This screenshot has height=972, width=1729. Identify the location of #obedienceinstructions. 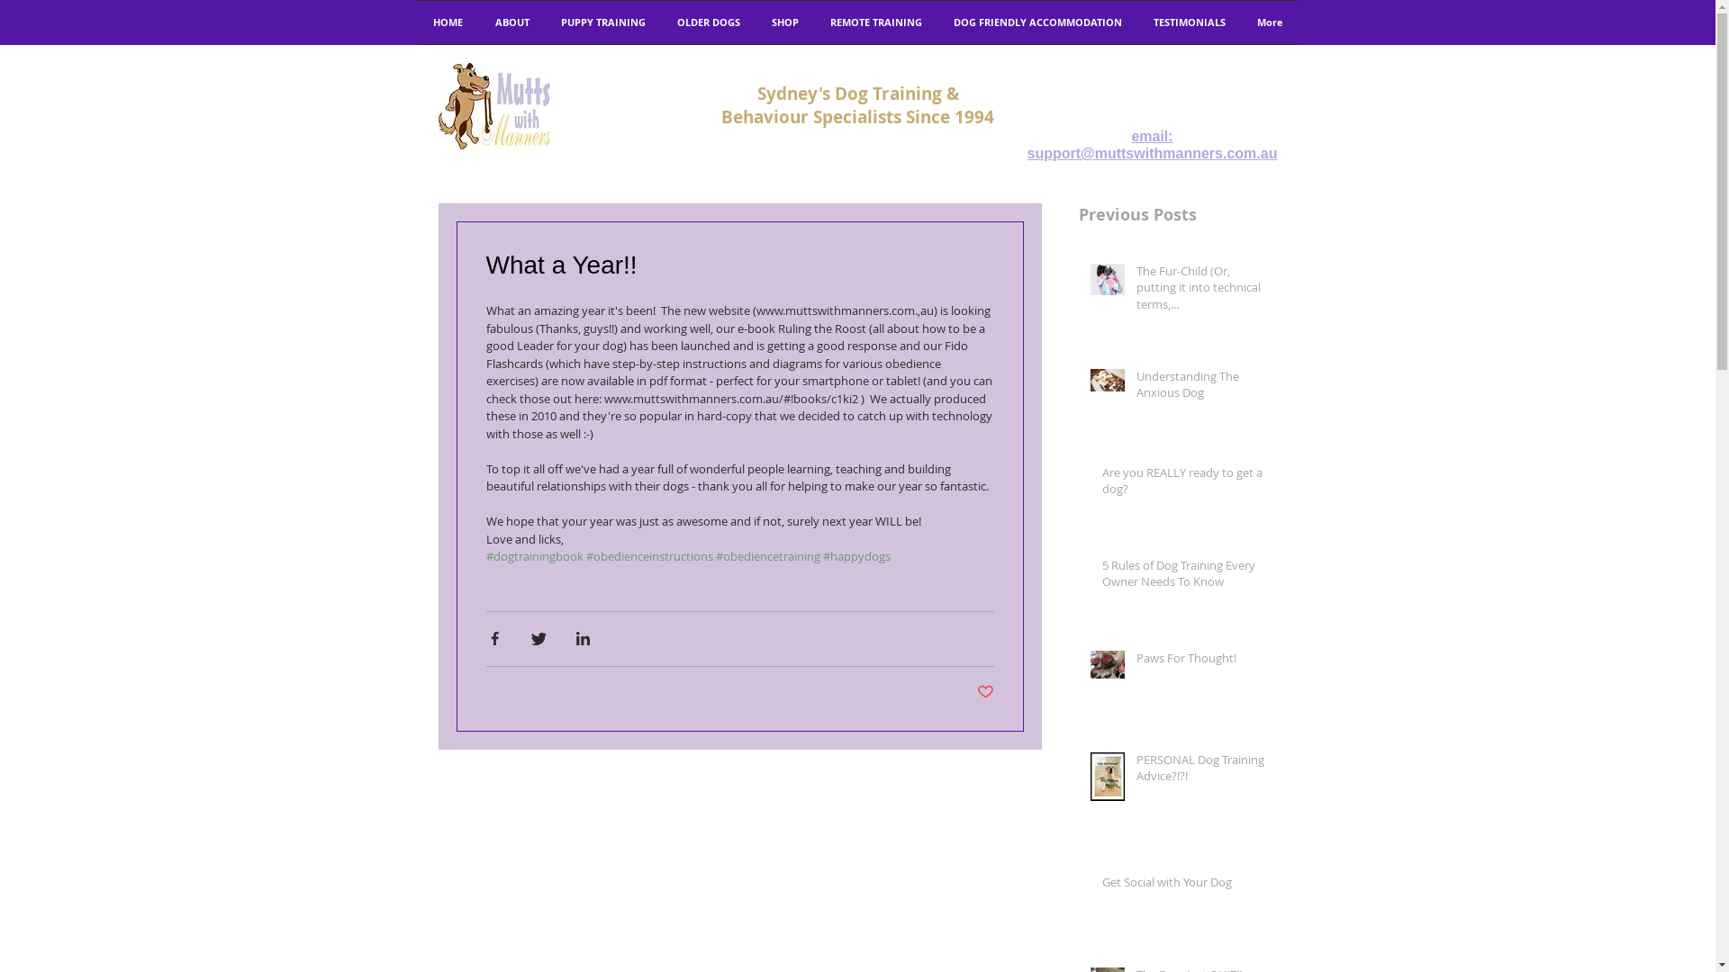
(648, 556).